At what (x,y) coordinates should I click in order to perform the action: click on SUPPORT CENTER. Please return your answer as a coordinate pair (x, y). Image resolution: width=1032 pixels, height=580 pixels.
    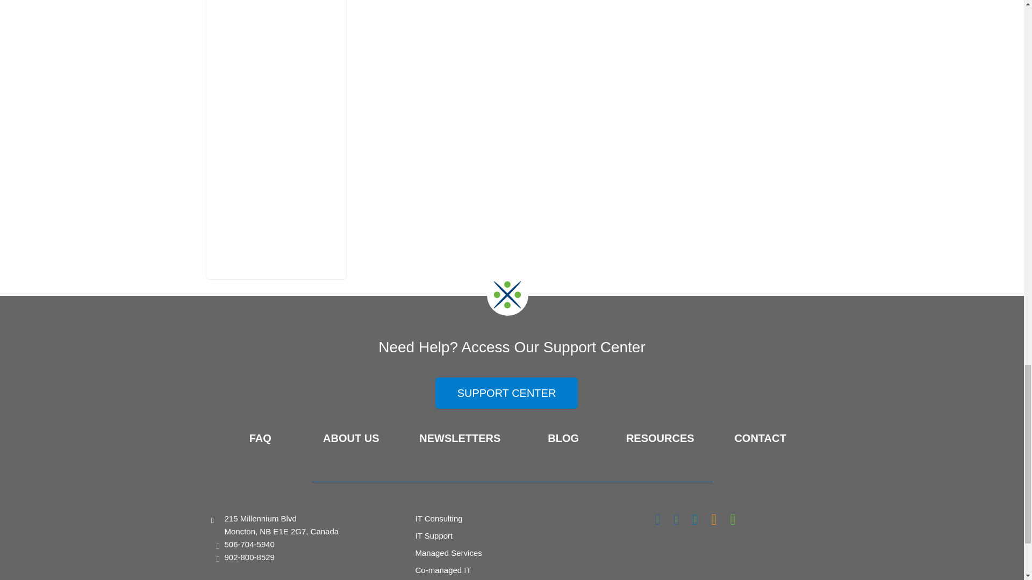
    Looking at the image, I should click on (506, 393).